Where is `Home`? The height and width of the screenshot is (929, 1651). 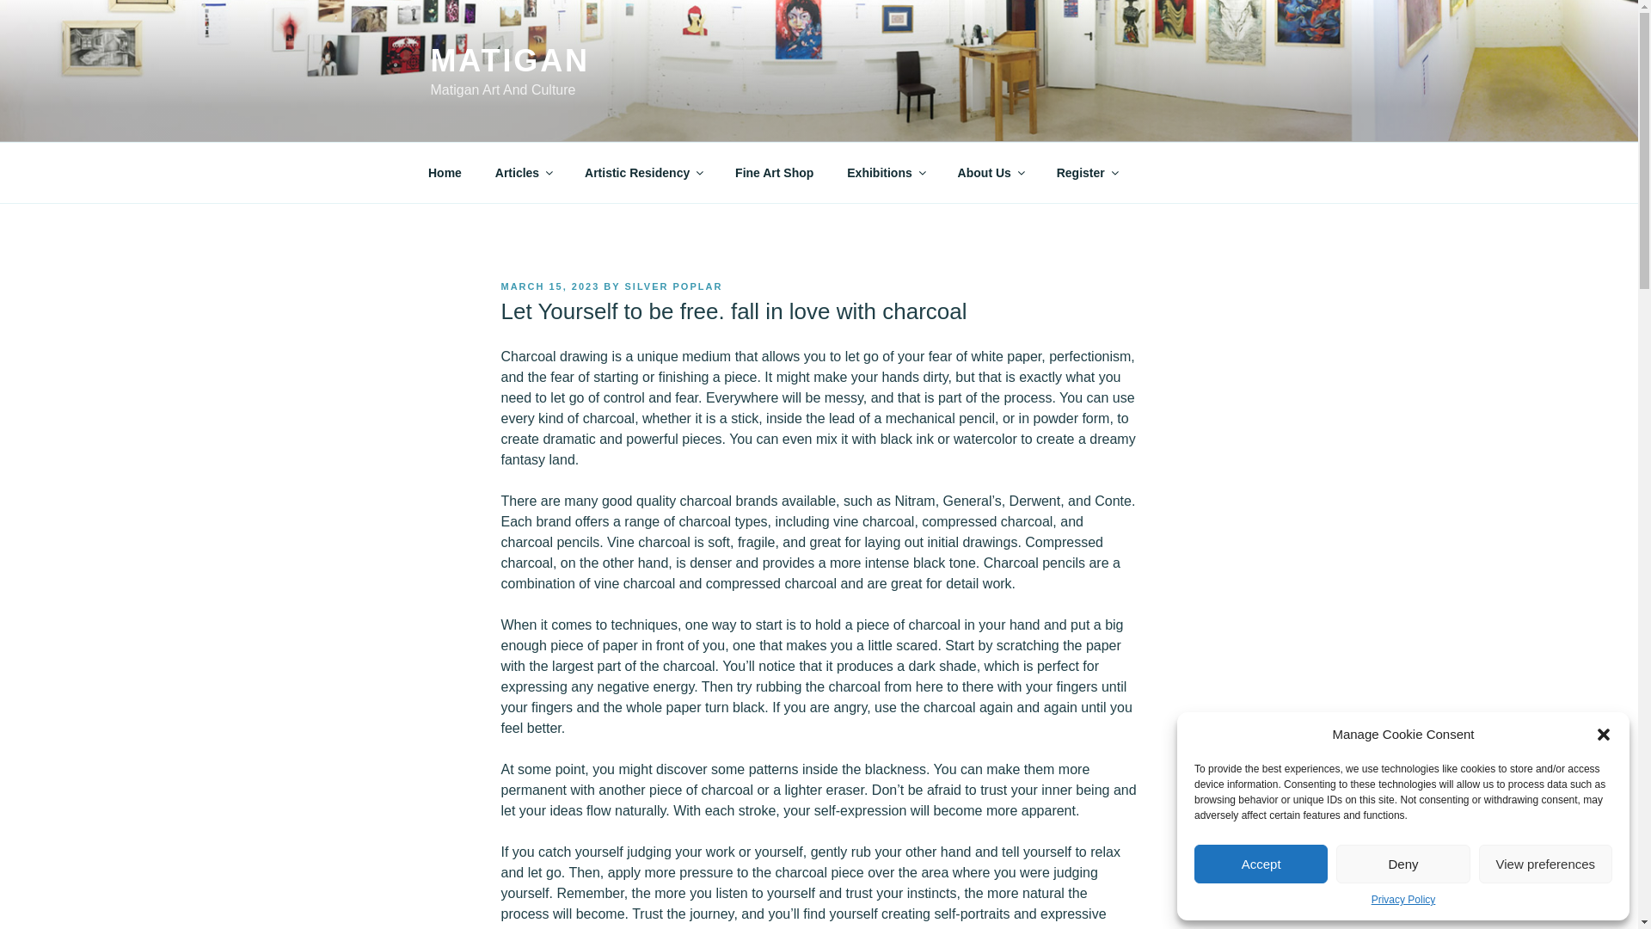 Home is located at coordinates (445, 172).